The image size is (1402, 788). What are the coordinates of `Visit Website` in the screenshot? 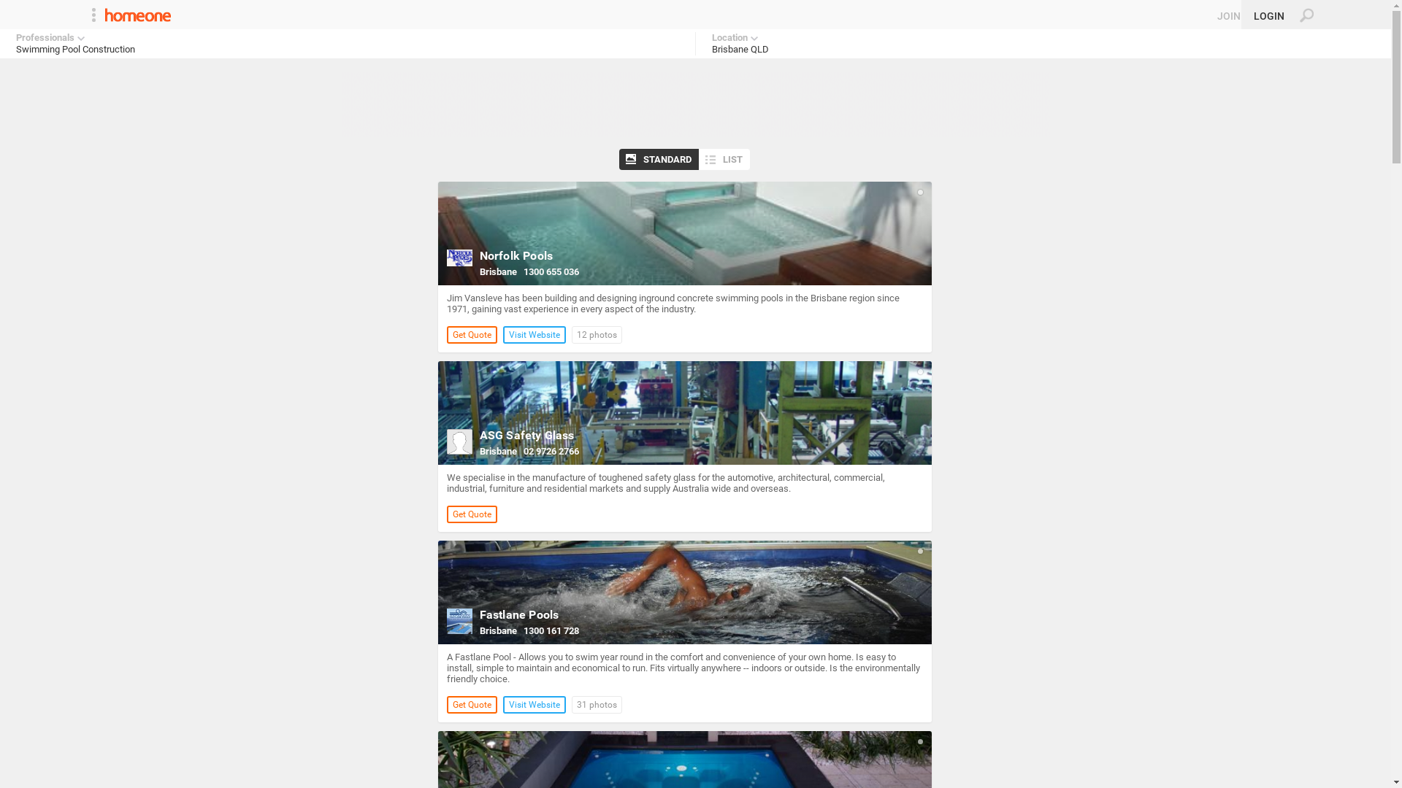 It's located at (534, 334).